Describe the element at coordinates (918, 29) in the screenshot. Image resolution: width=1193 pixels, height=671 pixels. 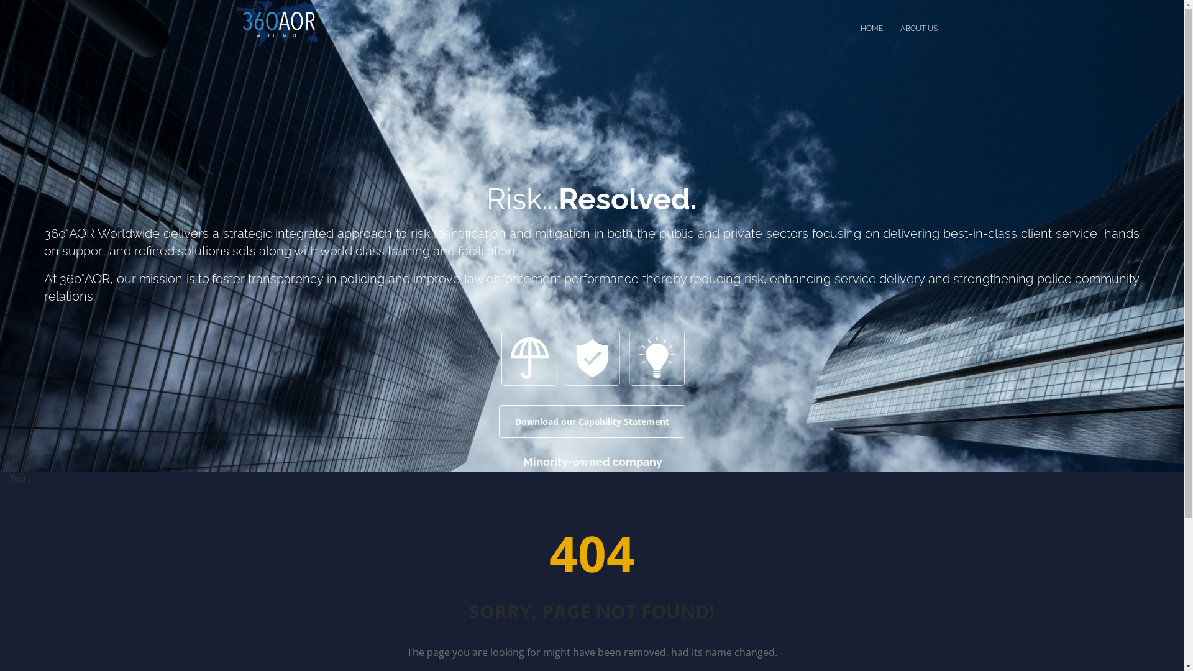
I see `ABOUT US` at that location.